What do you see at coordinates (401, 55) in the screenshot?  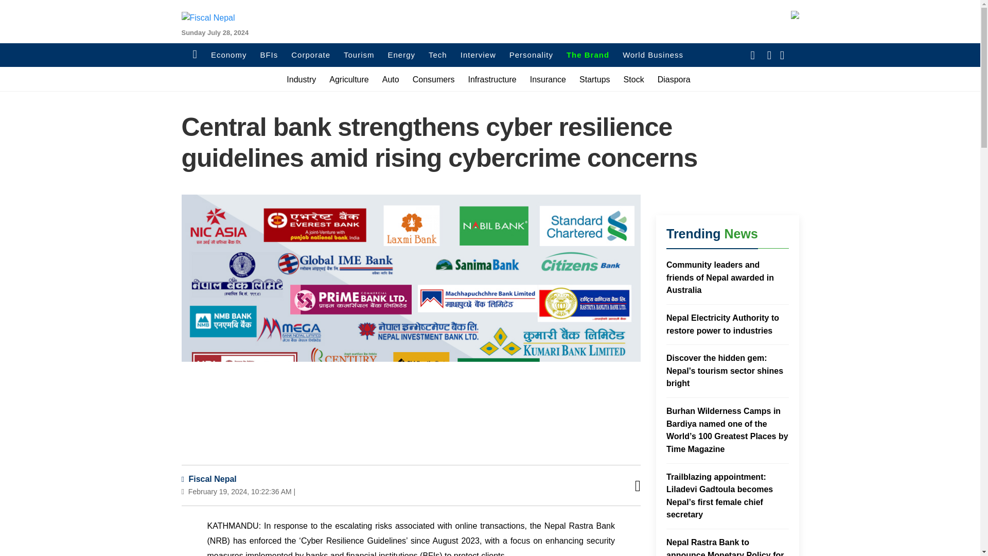 I see `Energy` at bounding box center [401, 55].